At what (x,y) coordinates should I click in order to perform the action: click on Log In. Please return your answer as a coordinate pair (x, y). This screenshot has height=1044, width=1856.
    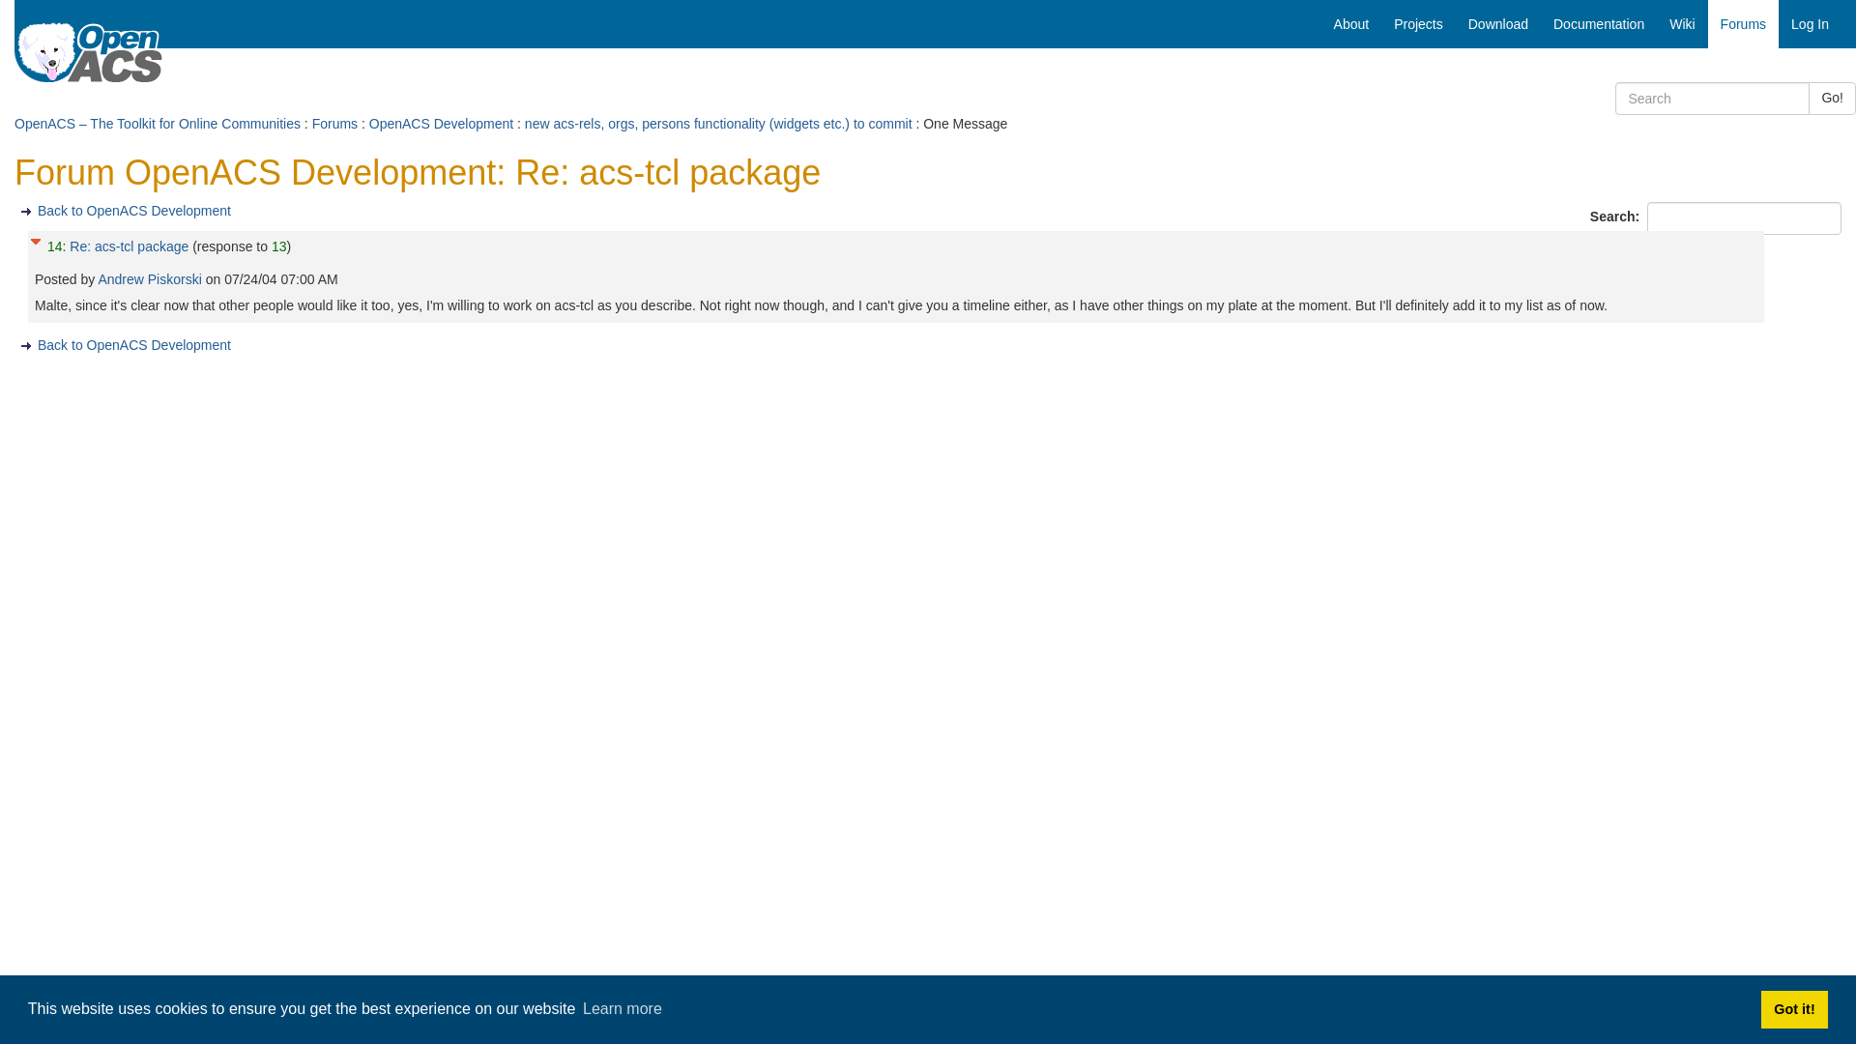
    Looking at the image, I should click on (1810, 23).